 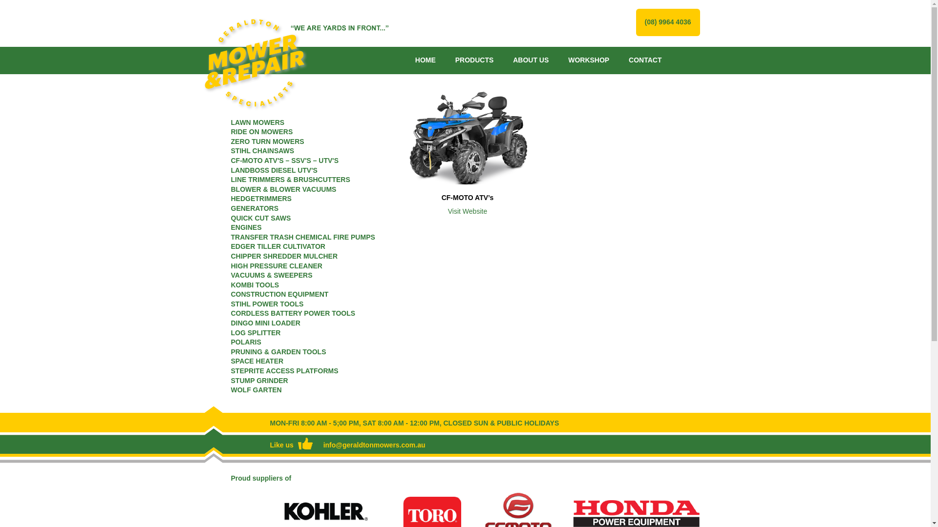 What do you see at coordinates (284, 371) in the screenshot?
I see `STEPRITE ACCESS PLATFORMS` at bounding box center [284, 371].